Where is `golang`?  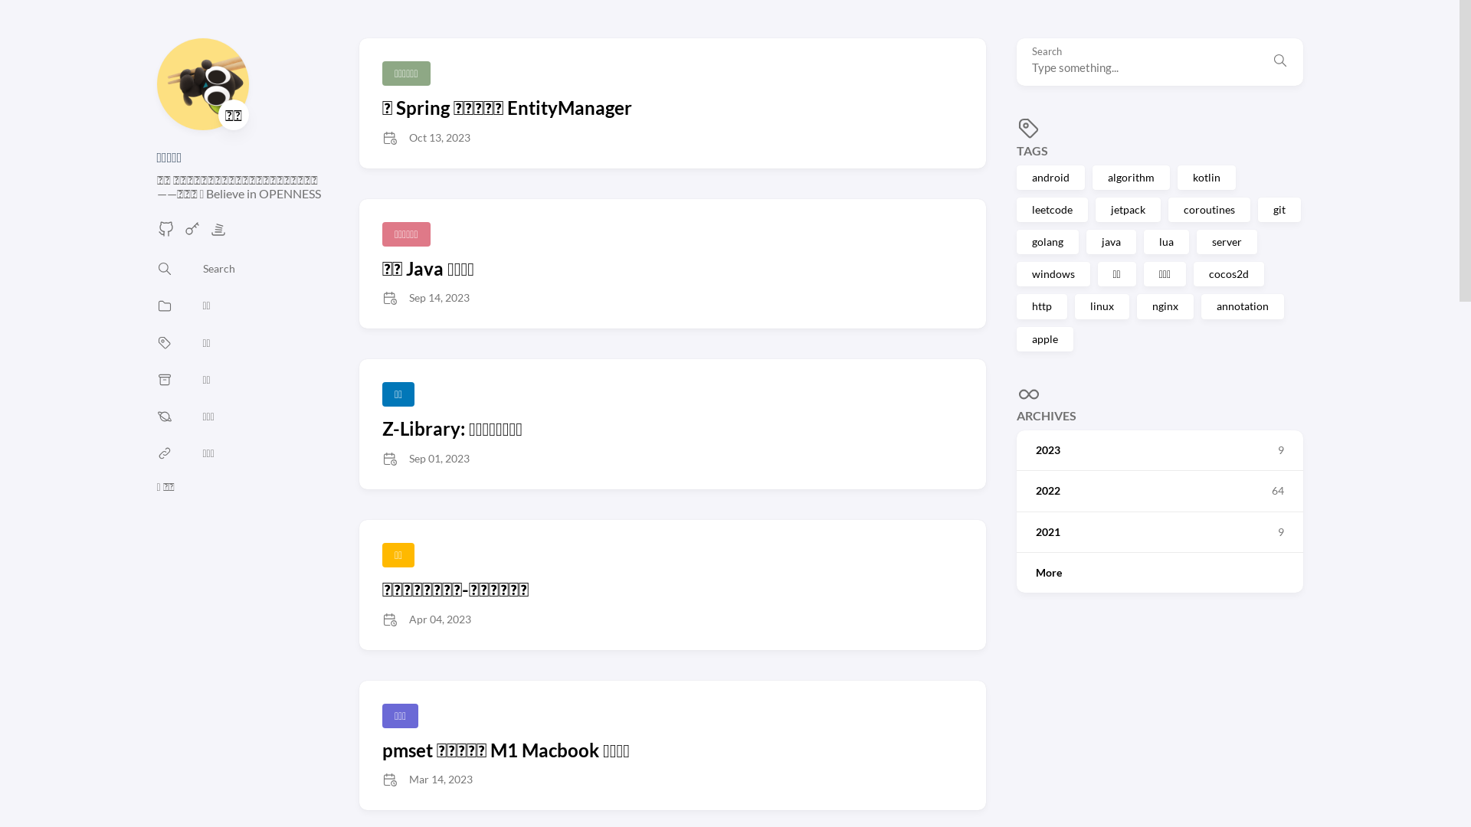 golang is located at coordinates (1047, 242).